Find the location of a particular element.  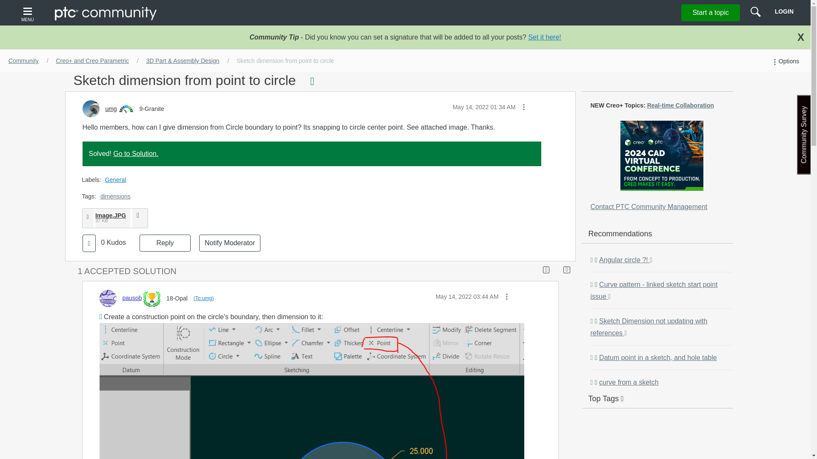

Start a topic is located at coordinates (710, 12).